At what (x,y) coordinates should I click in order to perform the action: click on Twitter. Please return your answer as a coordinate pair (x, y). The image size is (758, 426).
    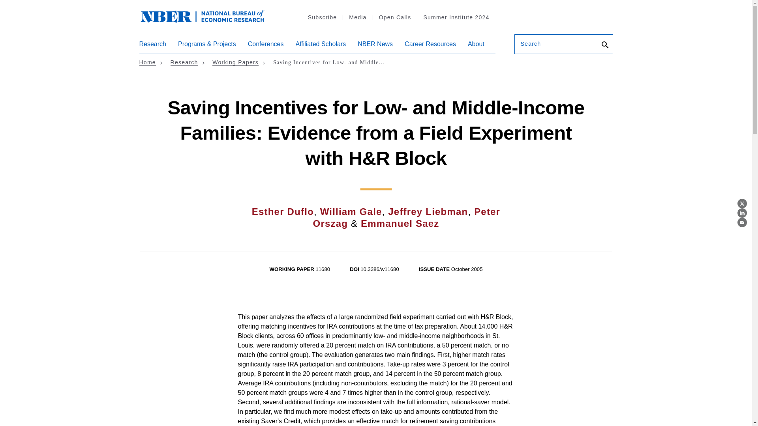
    Looking at the image, I should click on (742, 204).